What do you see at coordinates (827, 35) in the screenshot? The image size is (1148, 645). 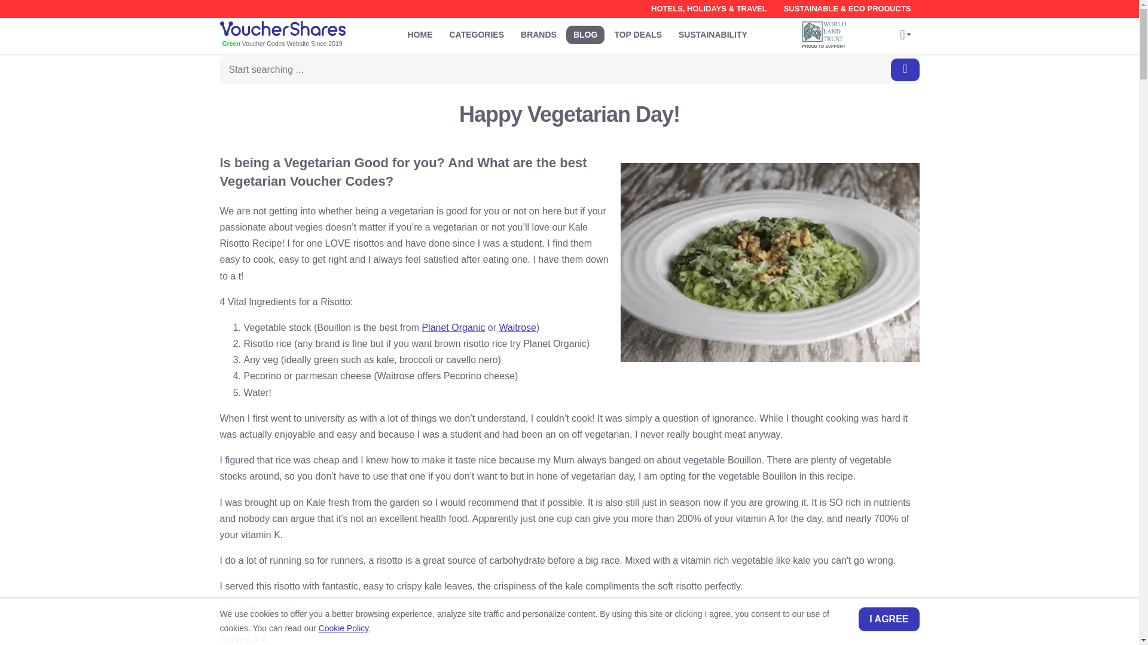 I see `World Land Trust` at bounding box center [827, 35].